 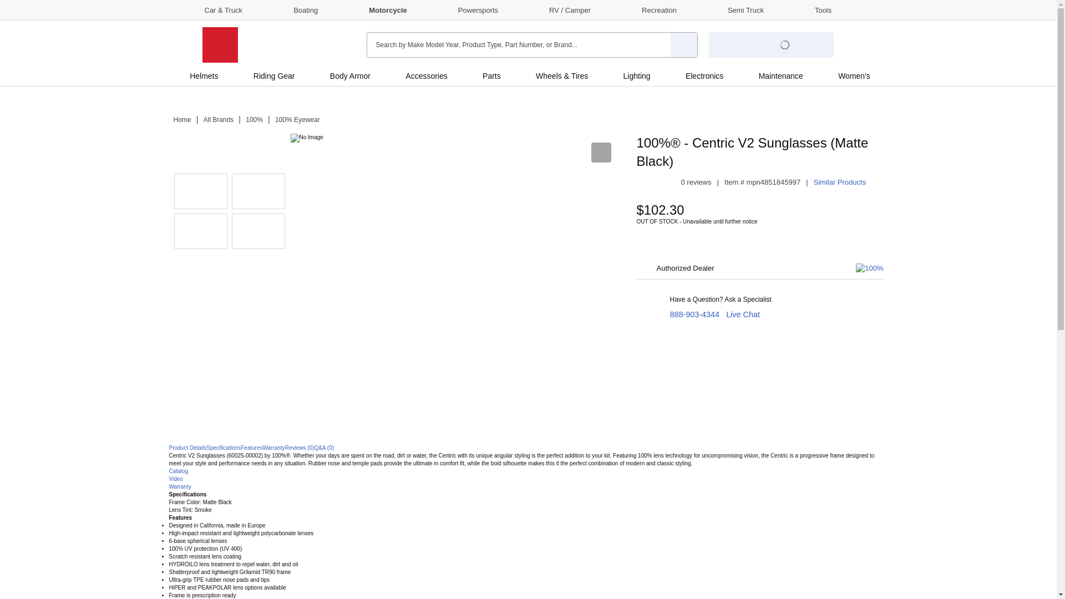 What do you see at coordinates (223, 448) in the screenshot?
I see `Specifications` at bounding box center [223, 448].